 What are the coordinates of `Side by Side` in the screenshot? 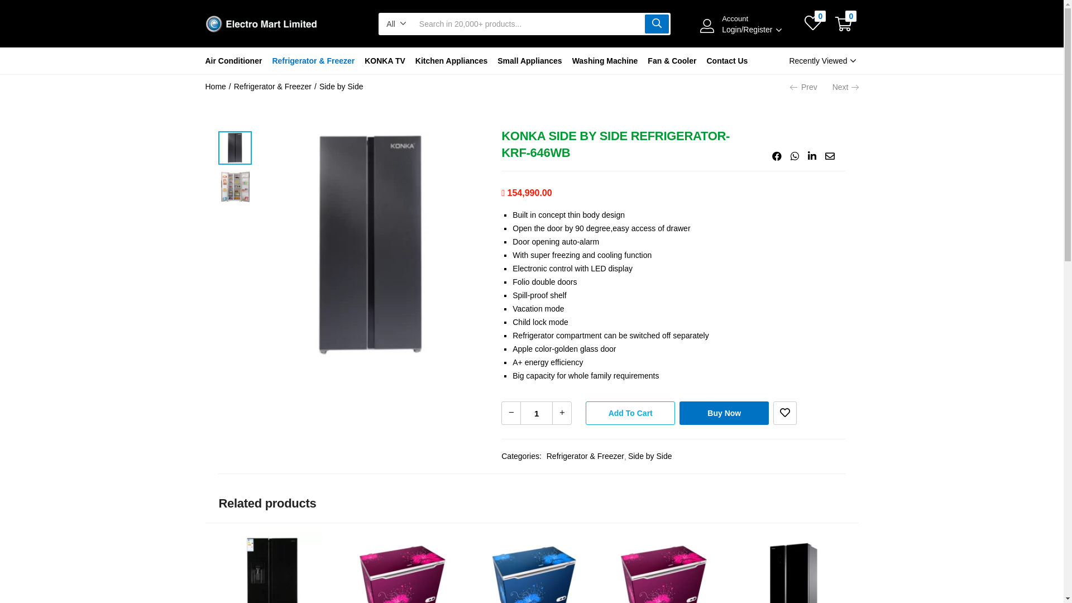 It's located at (342, 87).